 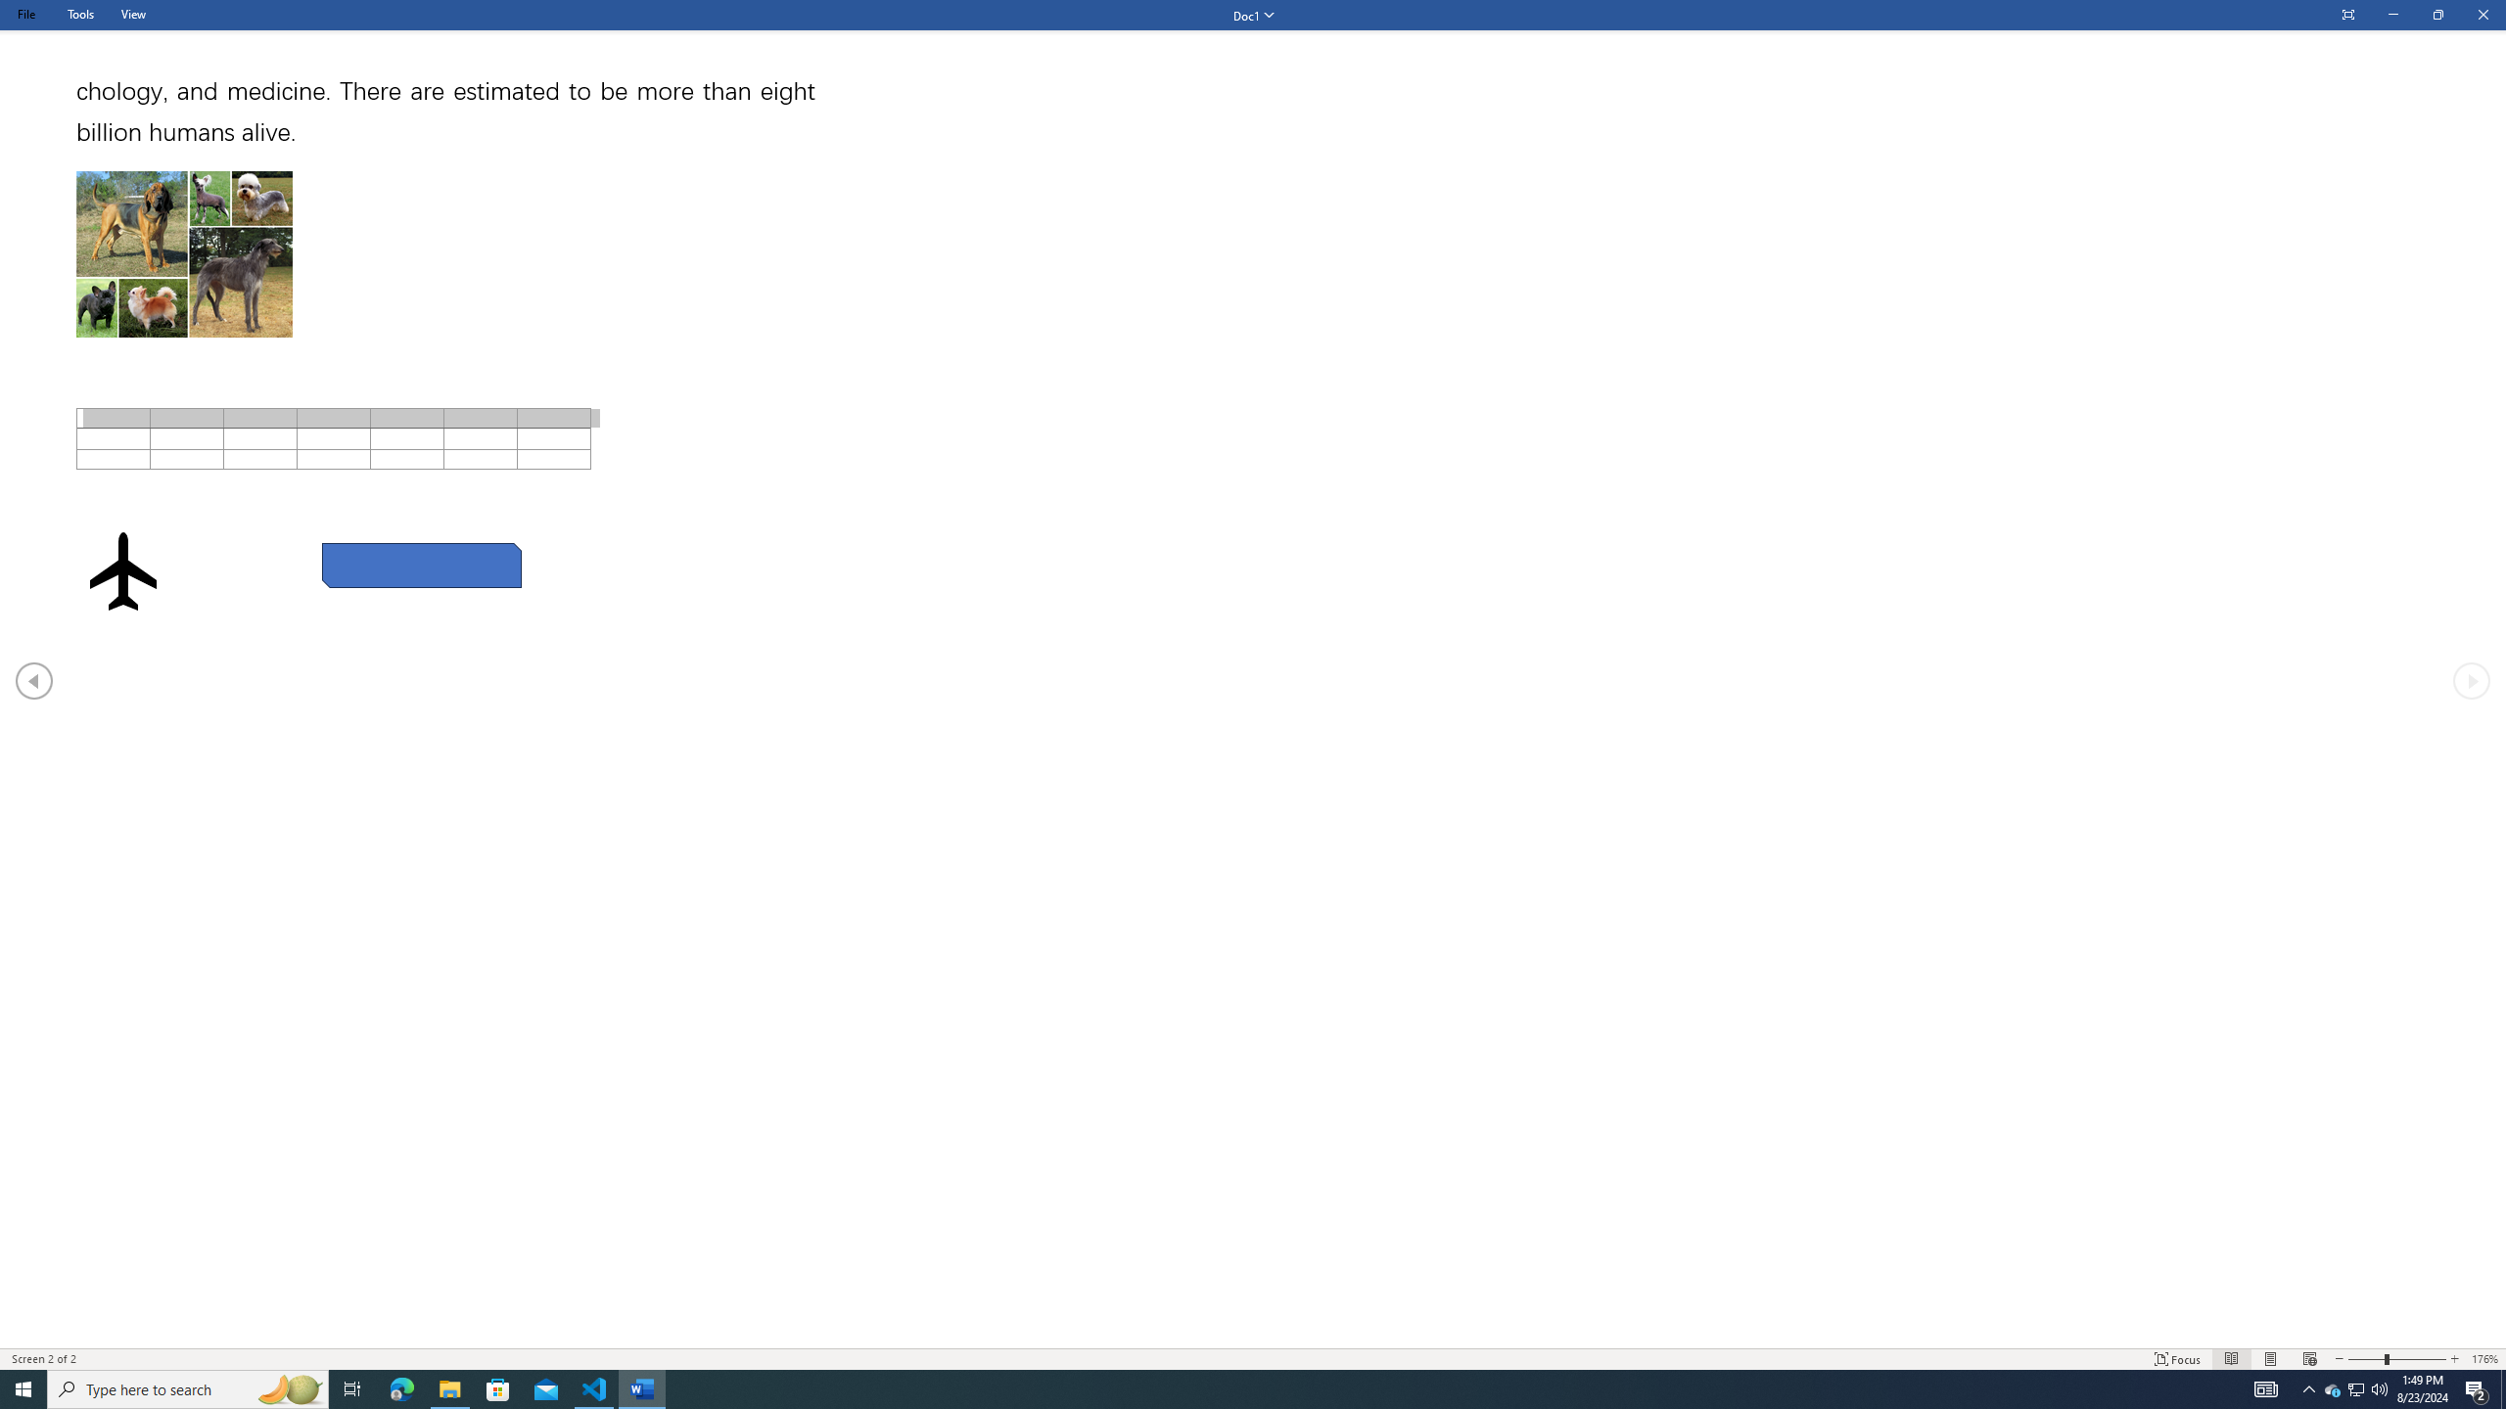 What do you see at coordinates (2367, 1359) in the screenshot?
I see `Zoom Out` at bounding box center [2367, 1359].